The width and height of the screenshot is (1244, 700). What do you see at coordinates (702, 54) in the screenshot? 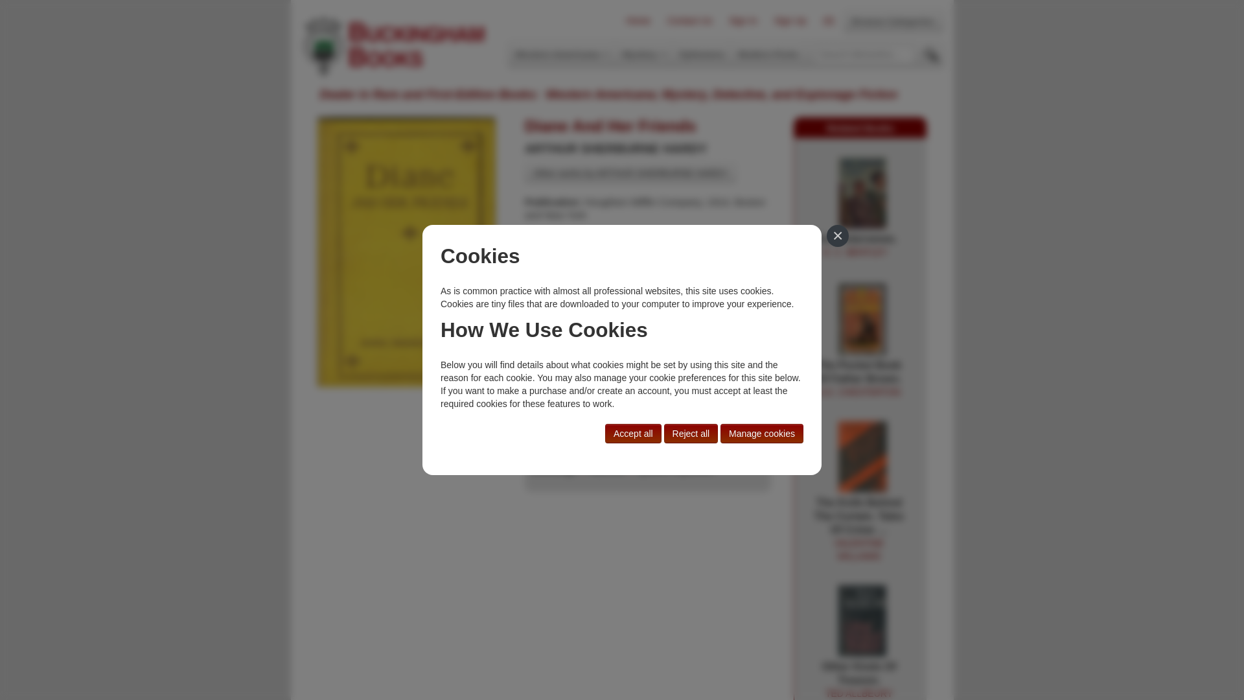
I see `Queen's Quorum` at bounding box center [702, 54].